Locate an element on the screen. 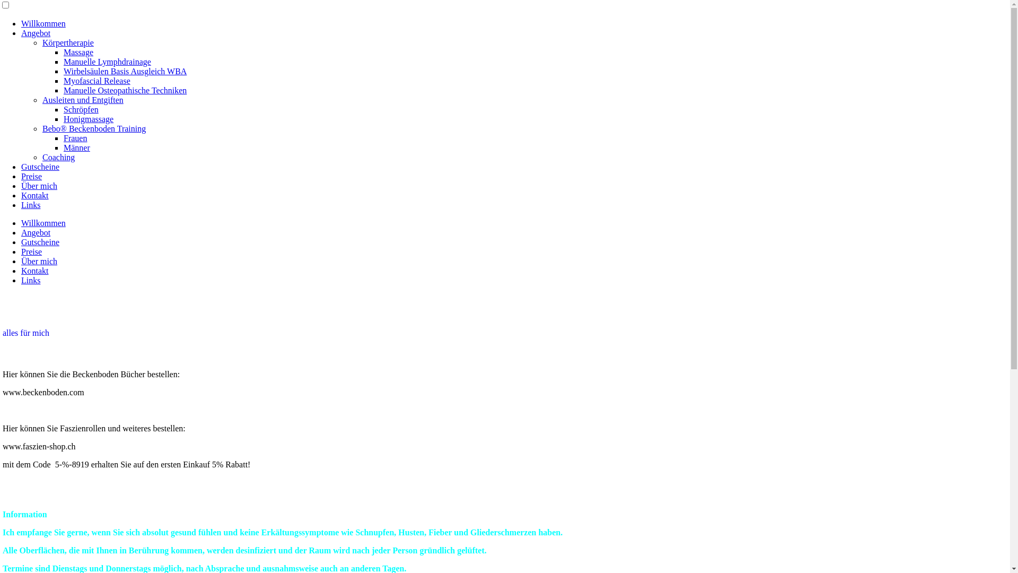 The image size is (1018, 573). Angebot is located at coordinates (36, 232).